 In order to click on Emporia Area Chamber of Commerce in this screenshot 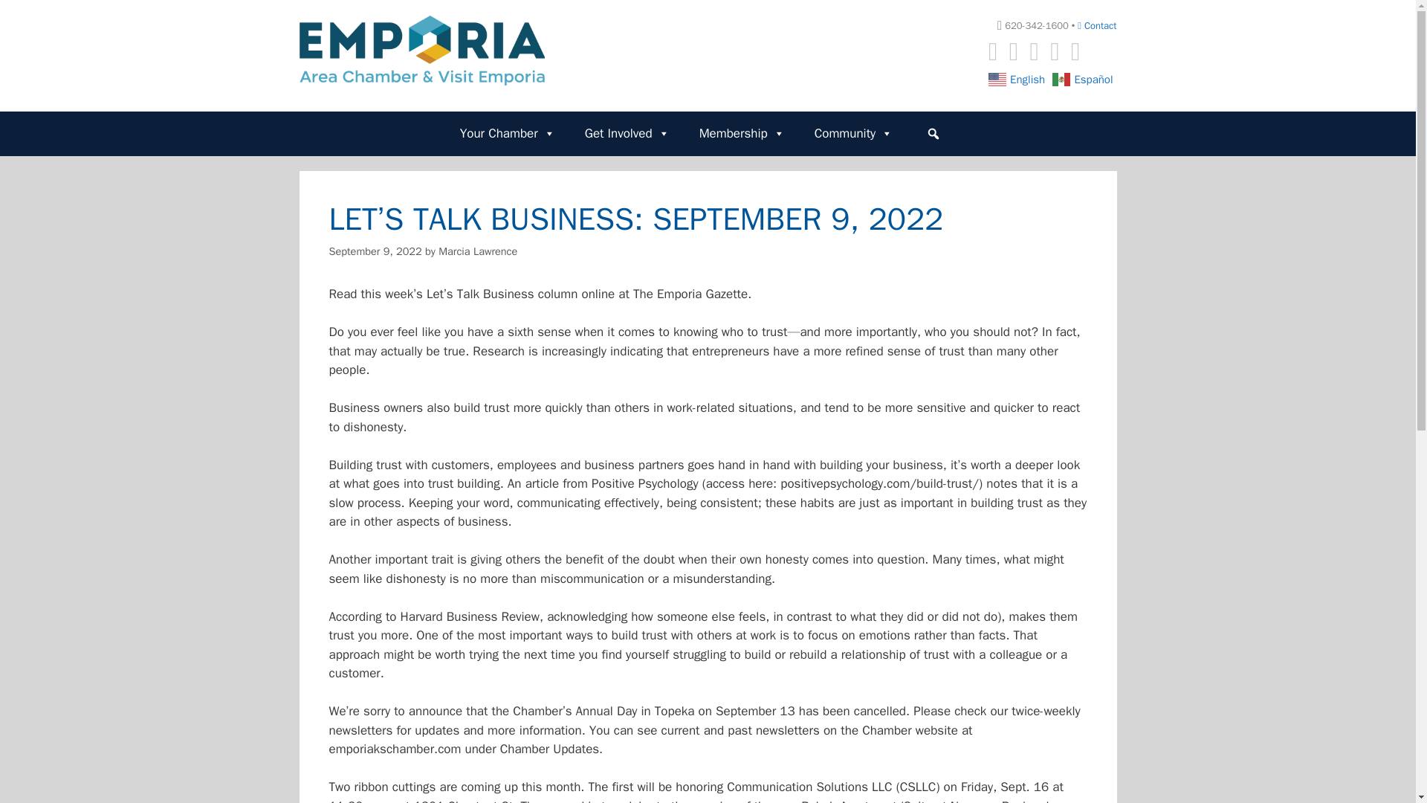, I will do `click(421, 50)`.